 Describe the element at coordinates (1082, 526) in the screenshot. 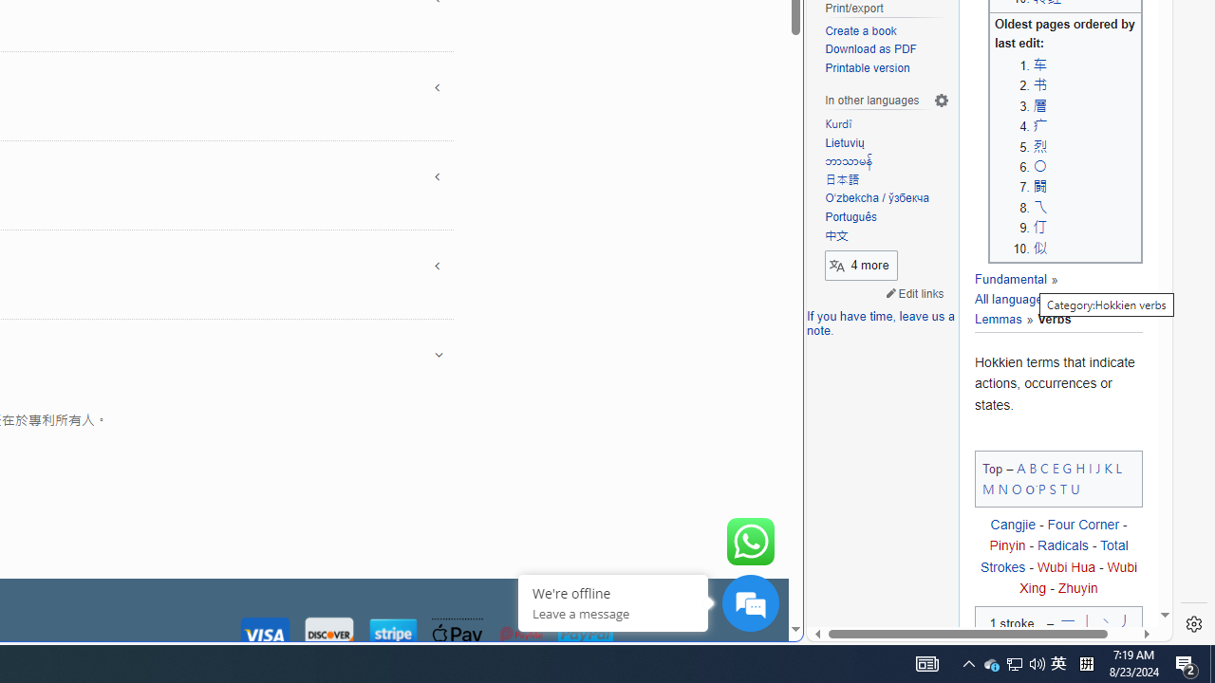

I see `Four Corner` at that location.